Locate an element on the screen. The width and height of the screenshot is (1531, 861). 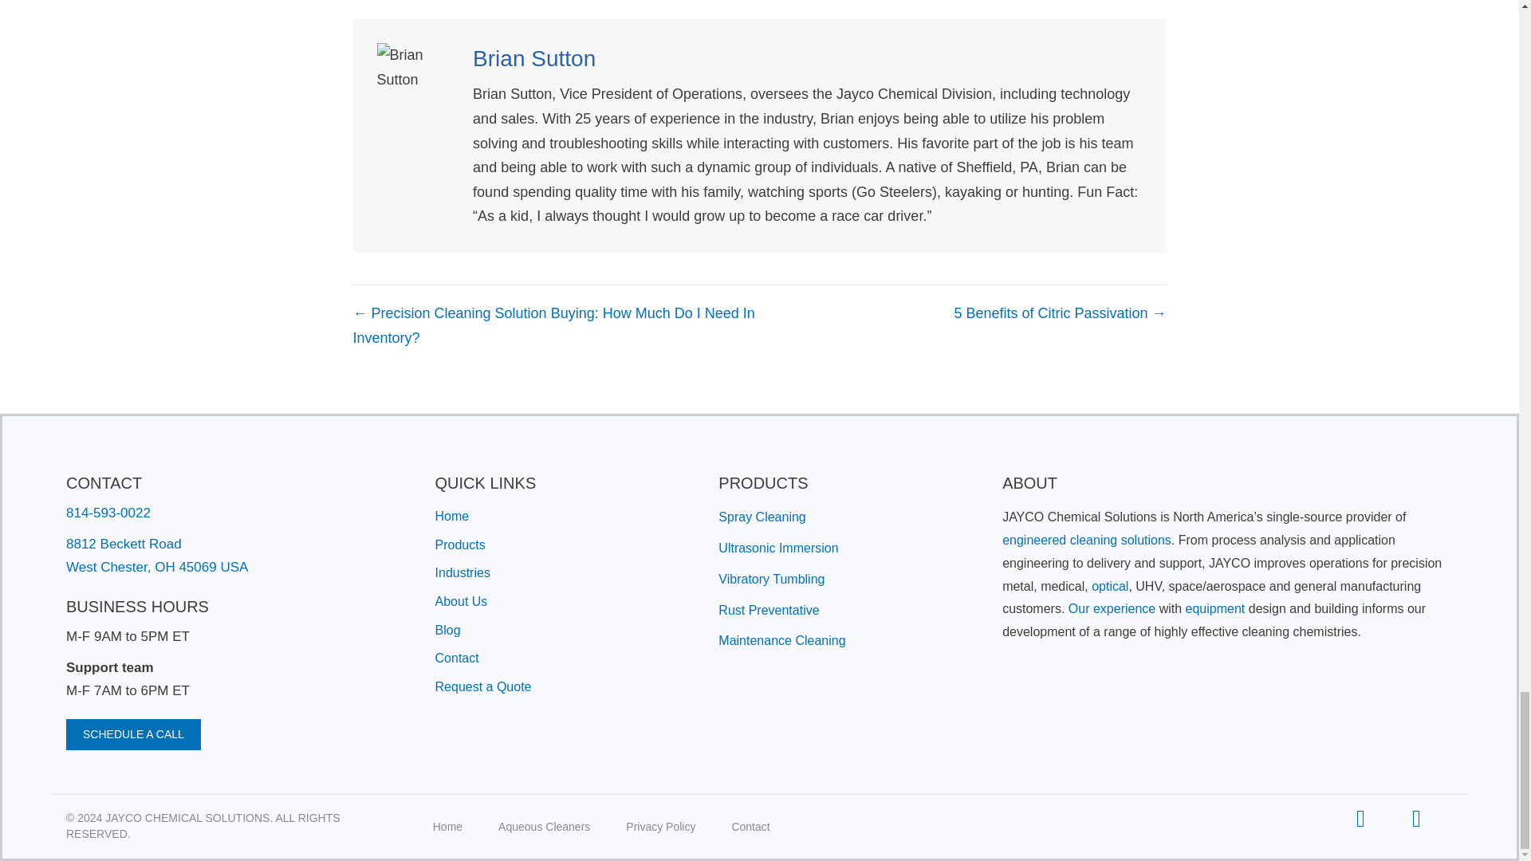
Facebook is located at coordinates (1416, 818).